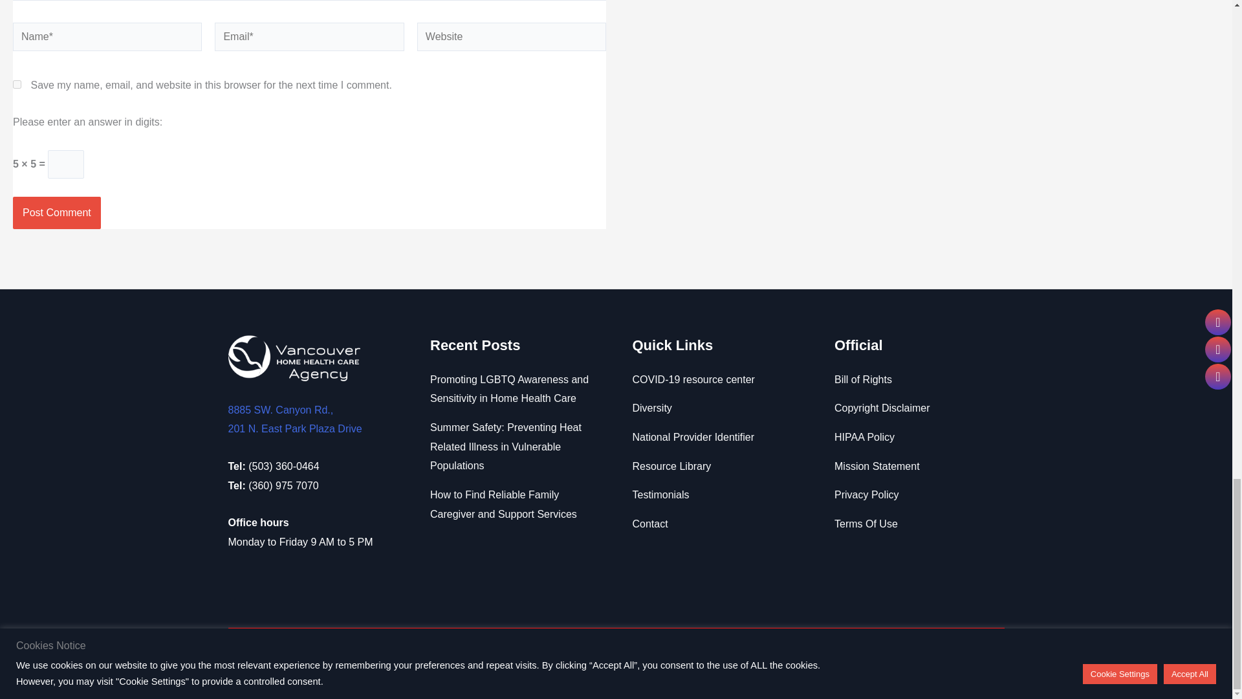 The width and height of the screenshot is (1242, 699). What do you see at coordinates (56, 212) in the screenshot?
I see `Post Comment` at bounding box center [56, 212].